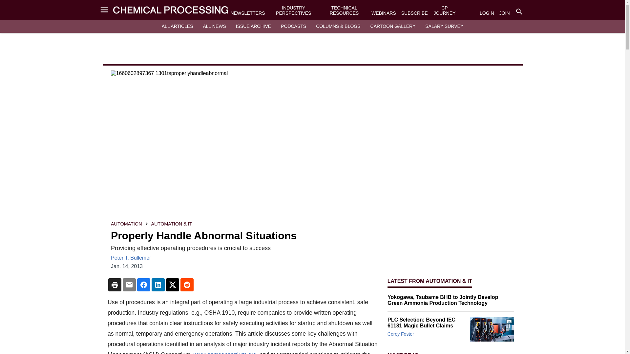 Image resolution: width=630 pixels, height=354 pixels. What do you see at coordinates (293, 10) in the screenshot?
I see `INDUSTRY PERSPECTIVES` at bounding box center [293, 10].